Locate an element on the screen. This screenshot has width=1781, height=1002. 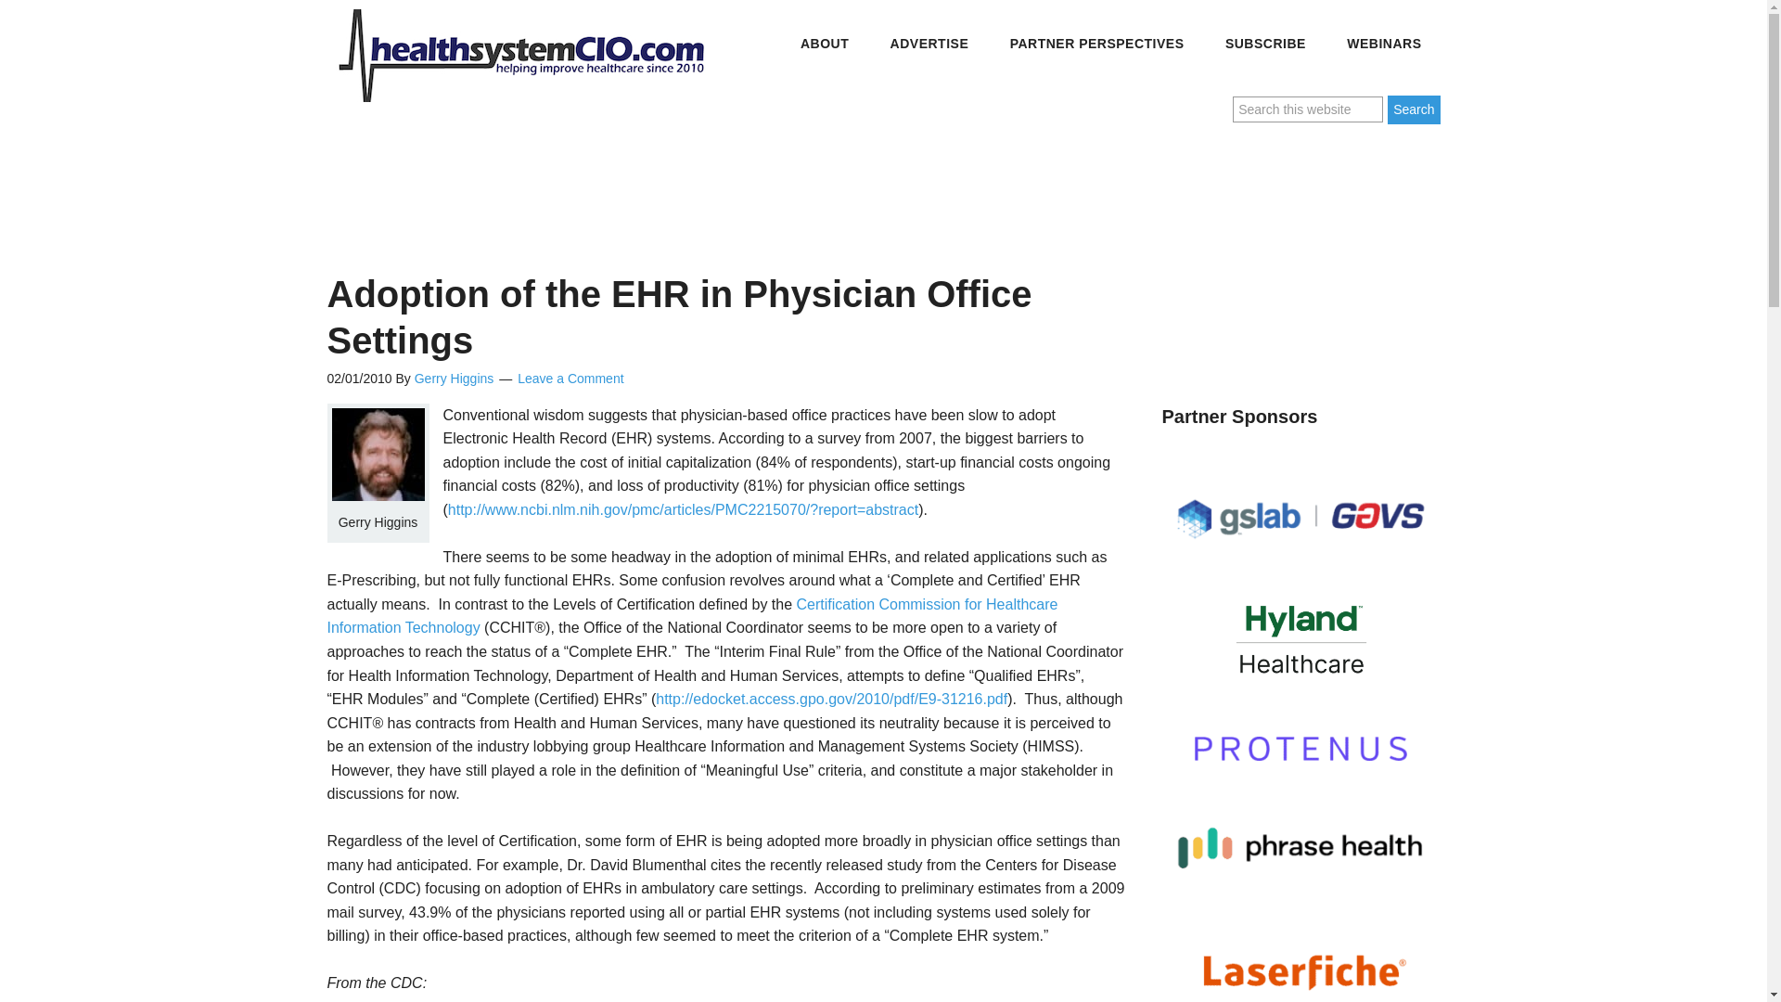
3rd party ad content is located at coordinates (670, 182).